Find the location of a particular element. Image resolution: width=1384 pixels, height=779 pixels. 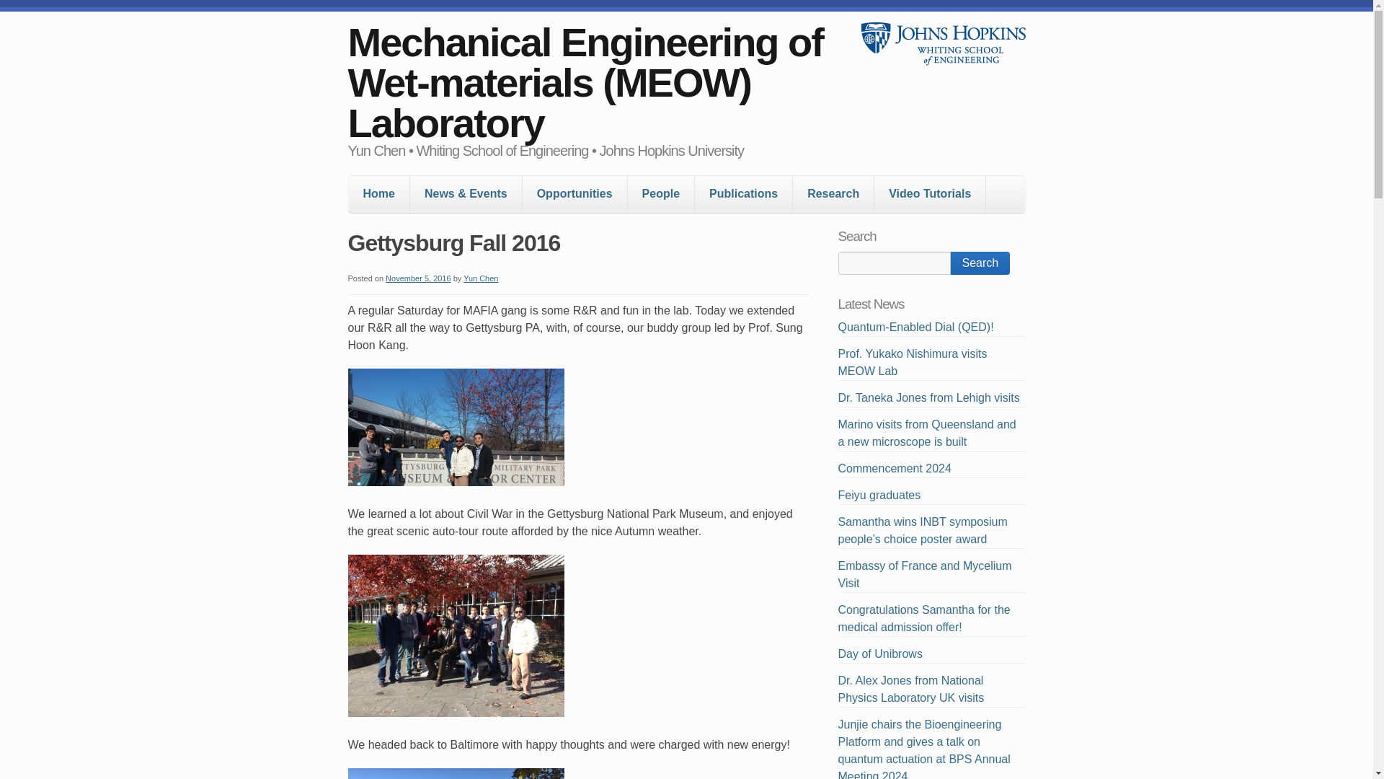

View all posts by Yun Chen is located at coordinates (481, 278).